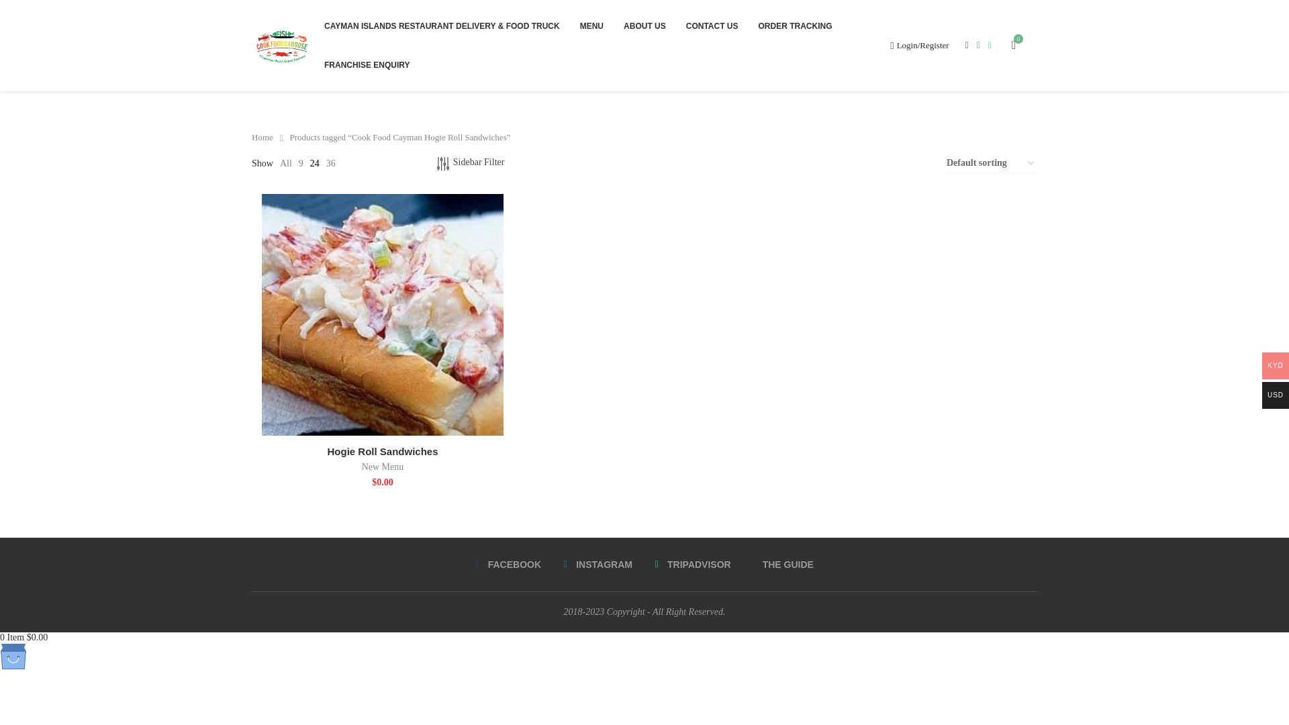  What do you see at coordinates (712, 26) in the screenshot?
I see `CONTACT US` at bounding box center [712, 26].